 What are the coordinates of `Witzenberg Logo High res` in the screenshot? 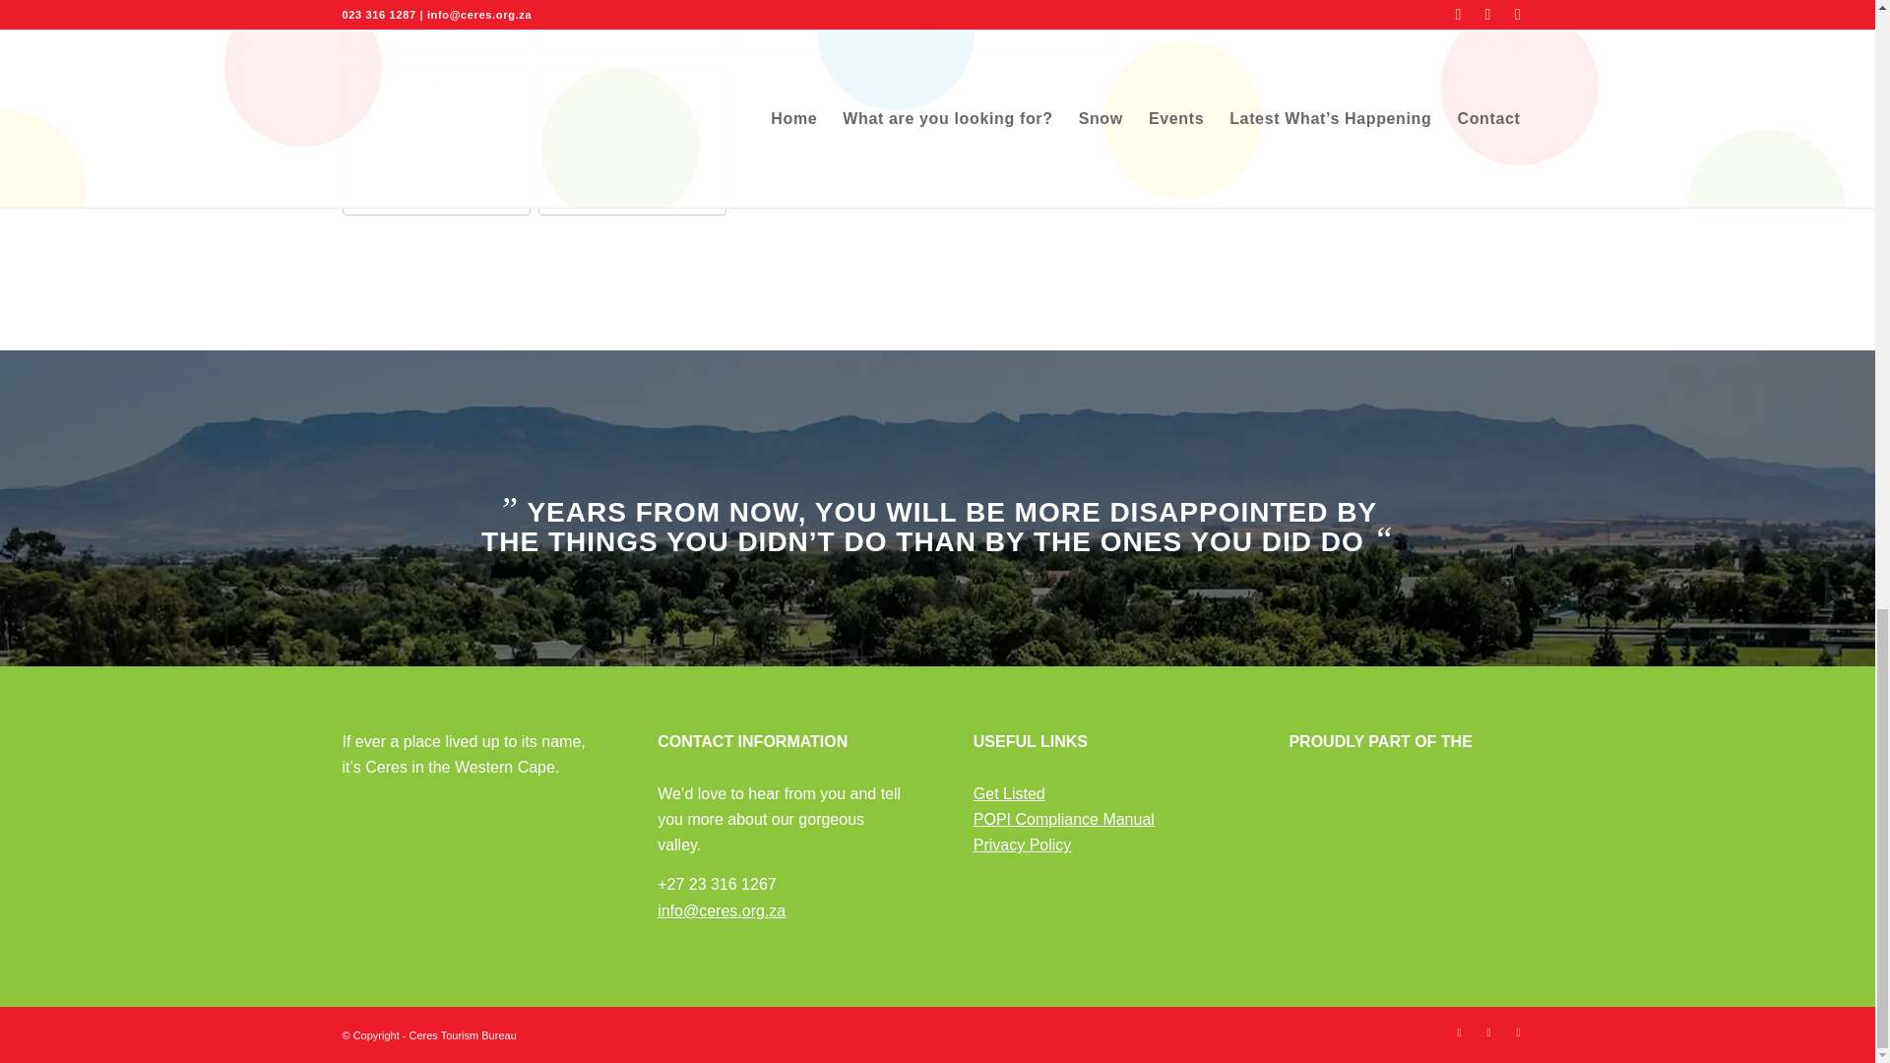 It's located at (1411, 813).